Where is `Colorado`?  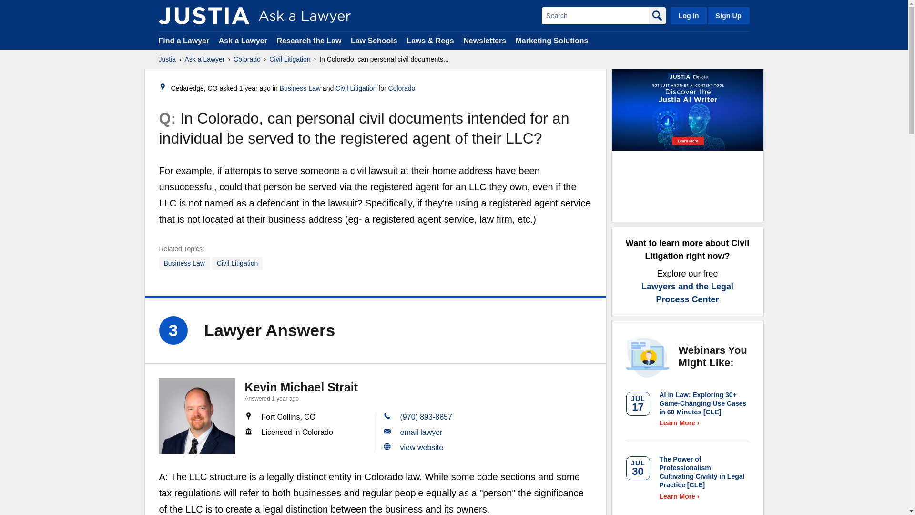
Colorado is located at coordinates (247, 59).